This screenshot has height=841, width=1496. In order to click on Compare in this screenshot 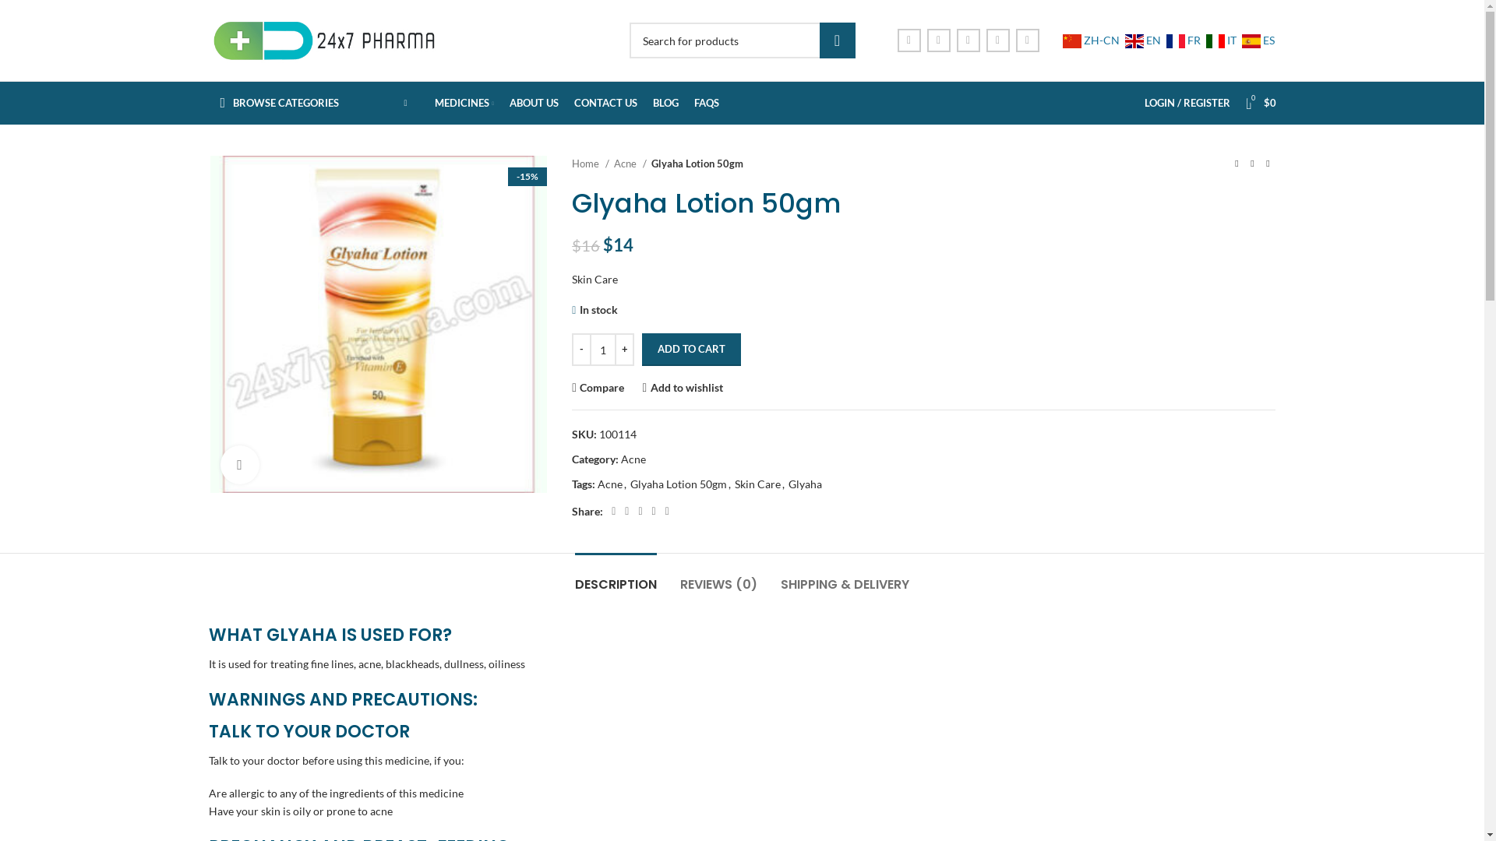, I will do `click(598, 388)`.